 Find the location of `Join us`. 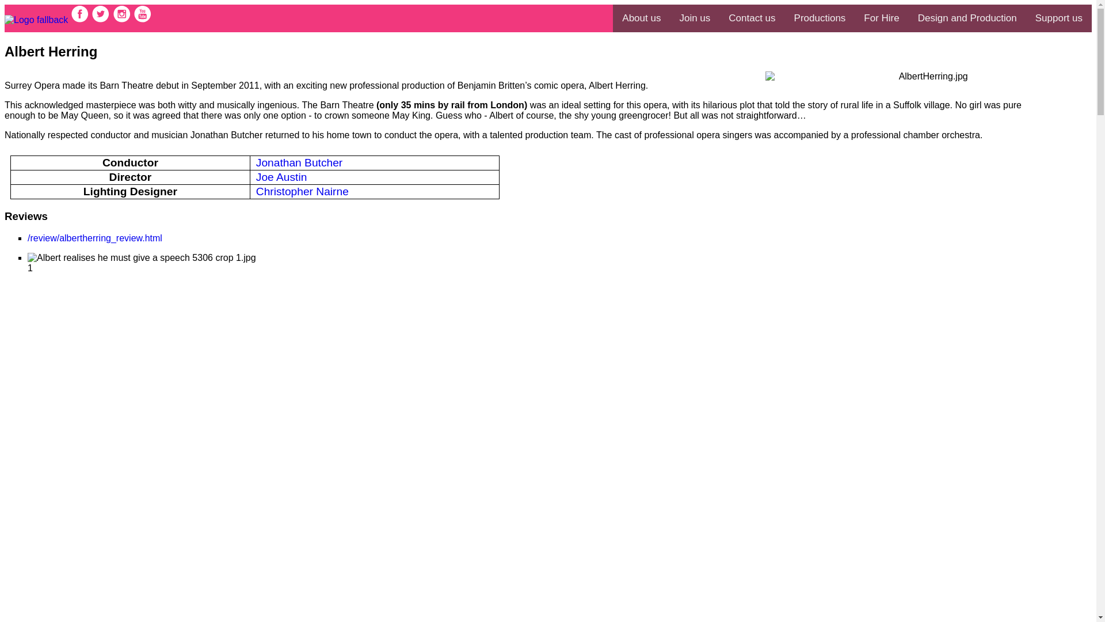

Join us is located at coordinates (694, 18).